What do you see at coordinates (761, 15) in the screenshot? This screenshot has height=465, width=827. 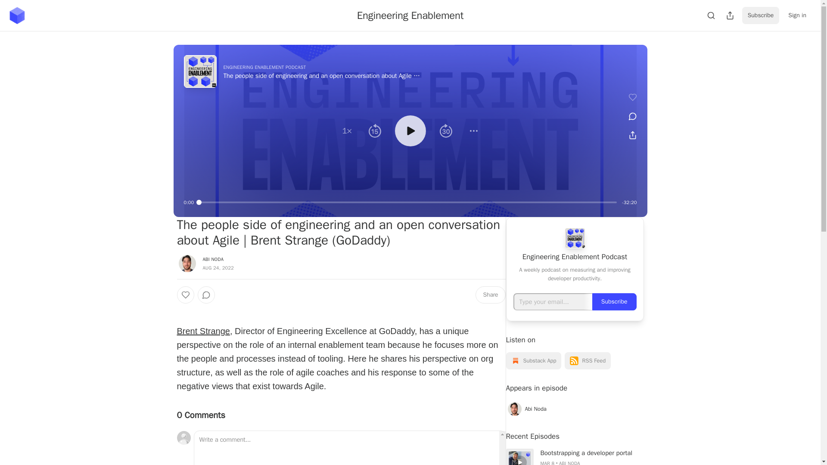 I see `Subscribe` at bounding box center [761, 15].